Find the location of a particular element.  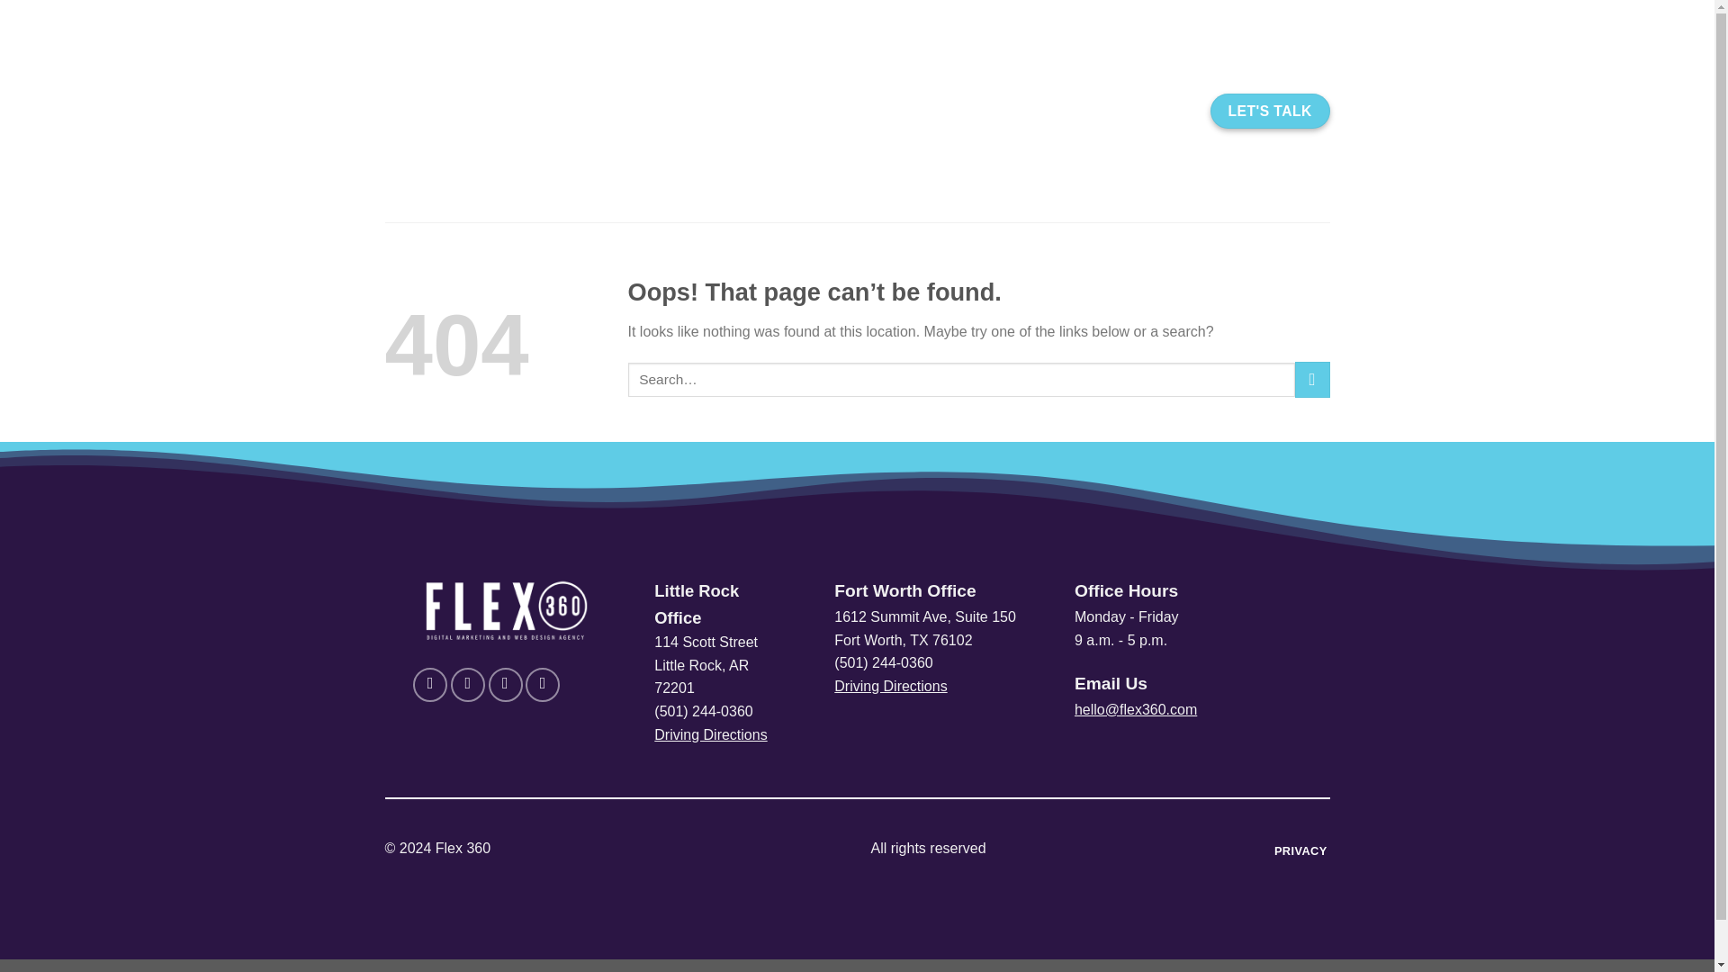

Follow on Instagram is located at coordinates (468, 684).